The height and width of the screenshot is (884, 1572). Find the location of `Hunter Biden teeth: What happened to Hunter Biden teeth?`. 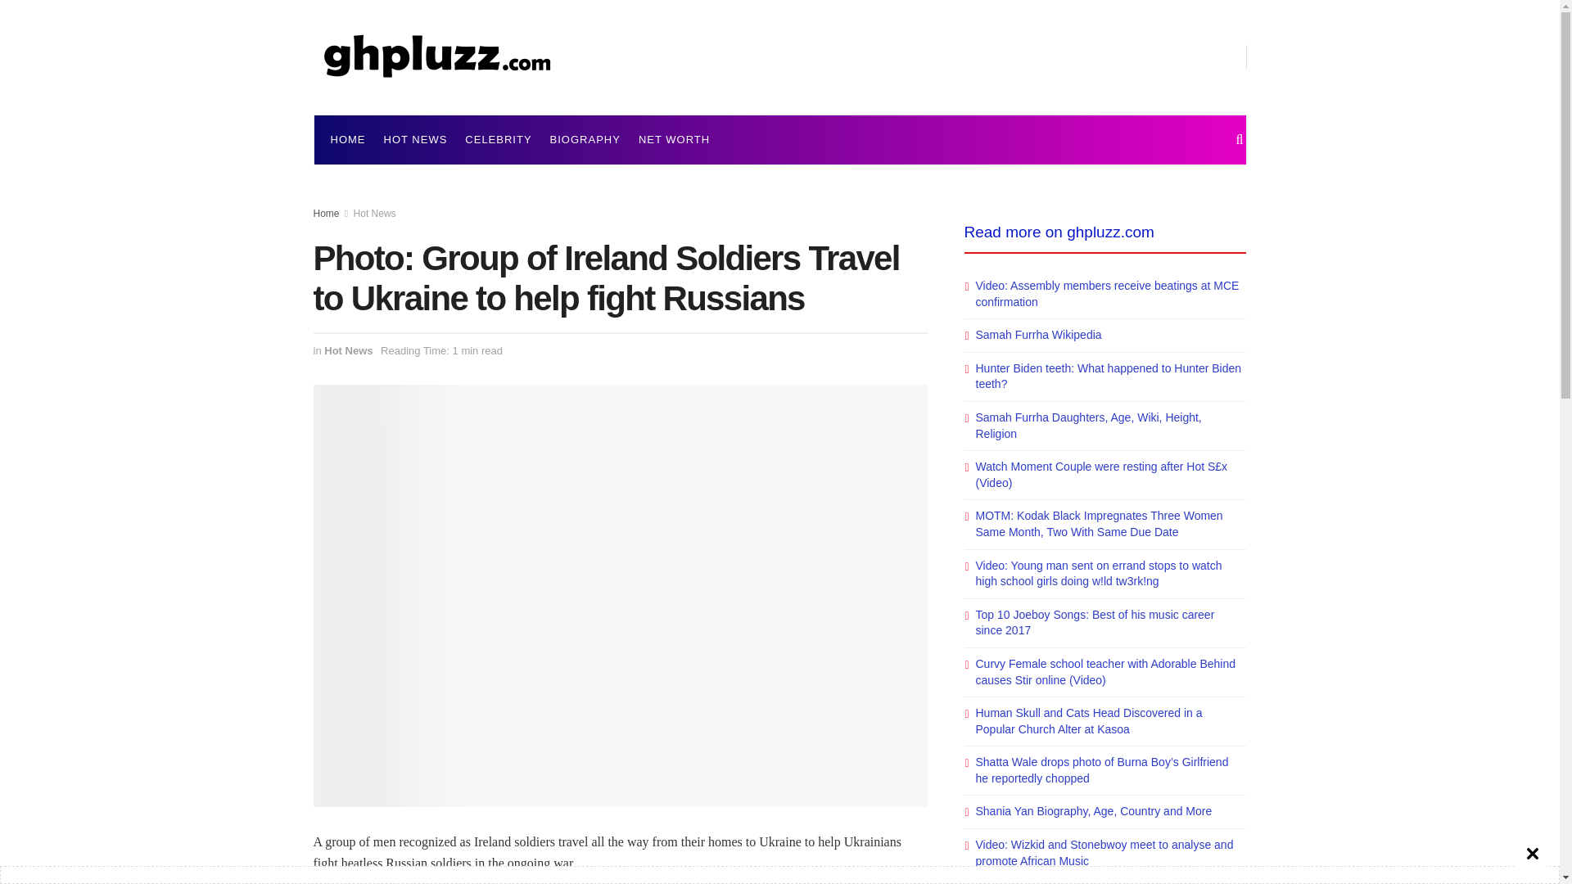

Hunter Biden teeth: What happened to Hunter Biden teeth? is located at coordinates (1109, 377).